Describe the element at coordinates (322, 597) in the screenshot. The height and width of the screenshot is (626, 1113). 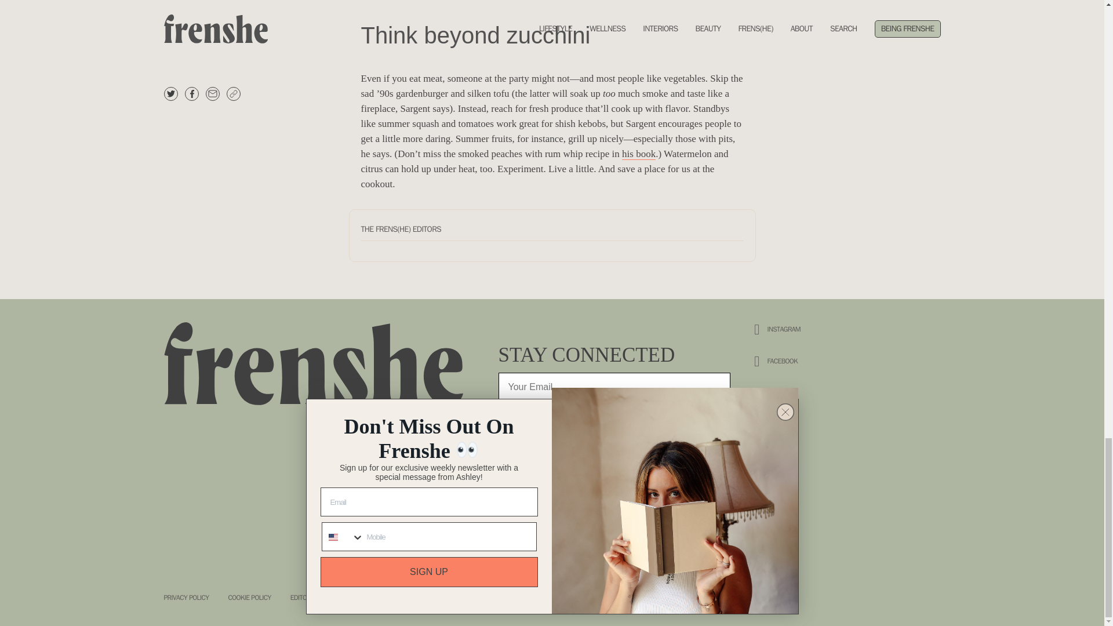
I see `EDITORIAL DISCLAIMER` at that location.